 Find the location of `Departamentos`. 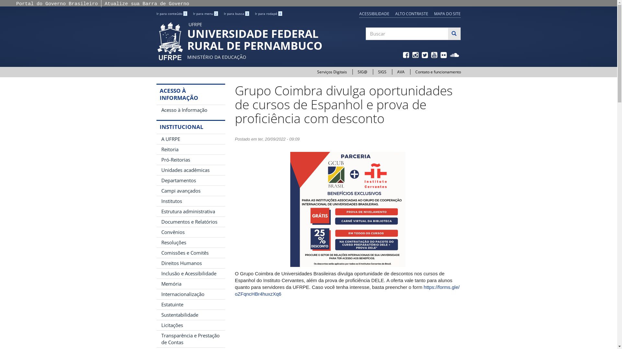

Departamentos is located at coordinates (190, 180).